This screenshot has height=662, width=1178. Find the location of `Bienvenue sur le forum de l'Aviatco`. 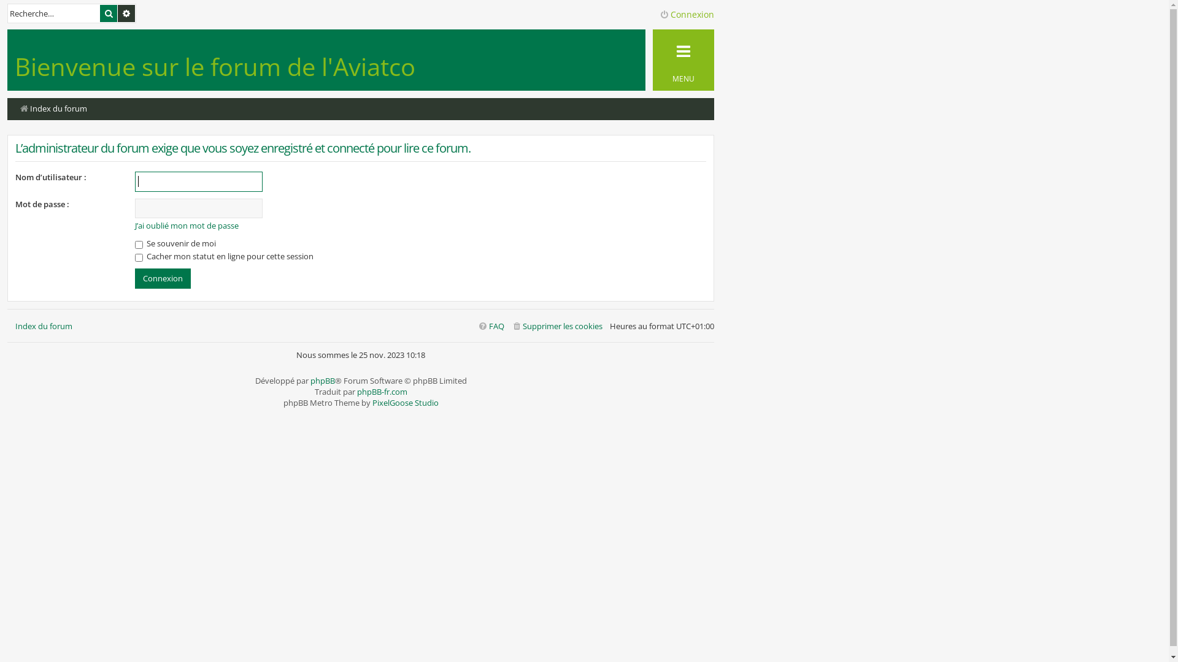

Bienvenue sur le forum de l'Aviatco is located at coordinates (215, 66).